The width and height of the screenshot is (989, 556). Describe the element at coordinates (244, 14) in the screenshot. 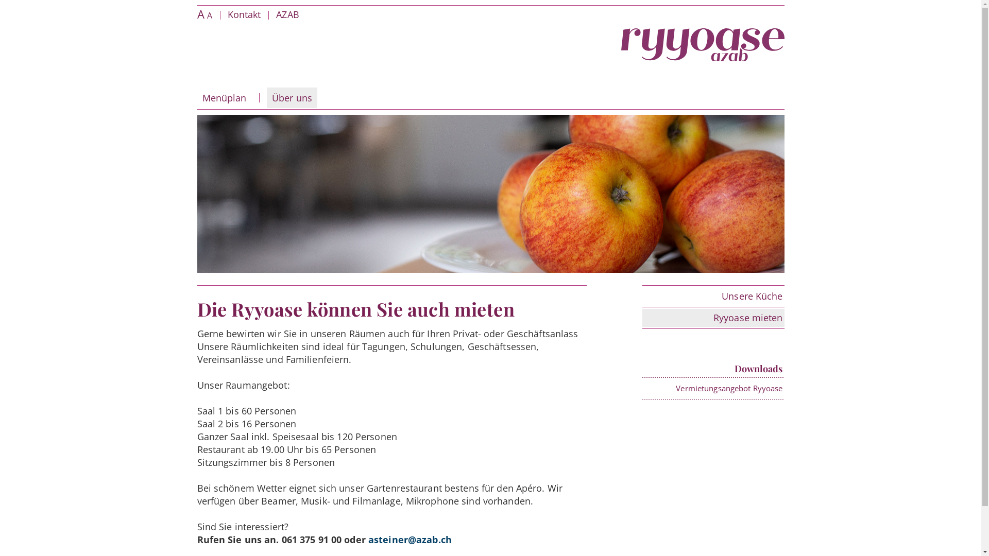

I see `Kontakt` at that location.